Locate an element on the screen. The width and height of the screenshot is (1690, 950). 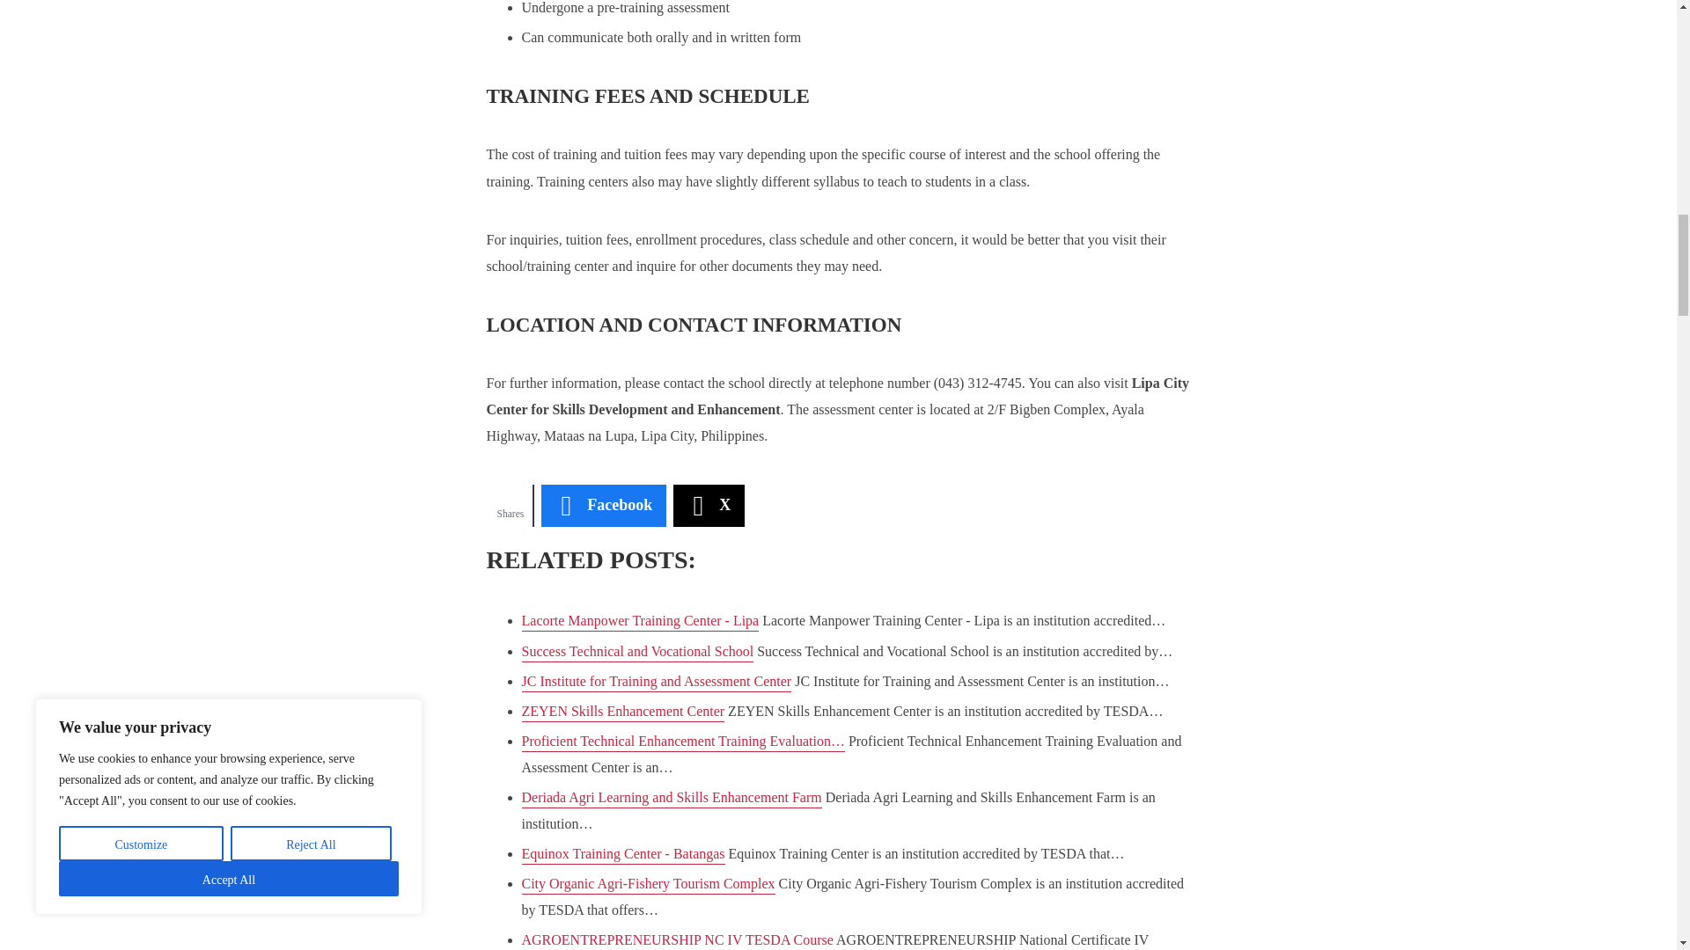
Lacorte Manpower Training Center - Lipa is located at coordinates (639, 622).